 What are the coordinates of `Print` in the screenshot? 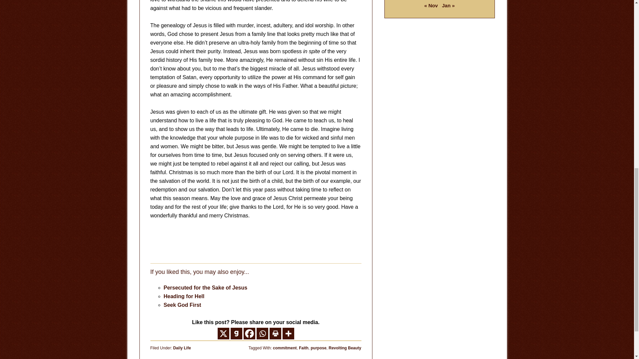 It's located at (275, 333).